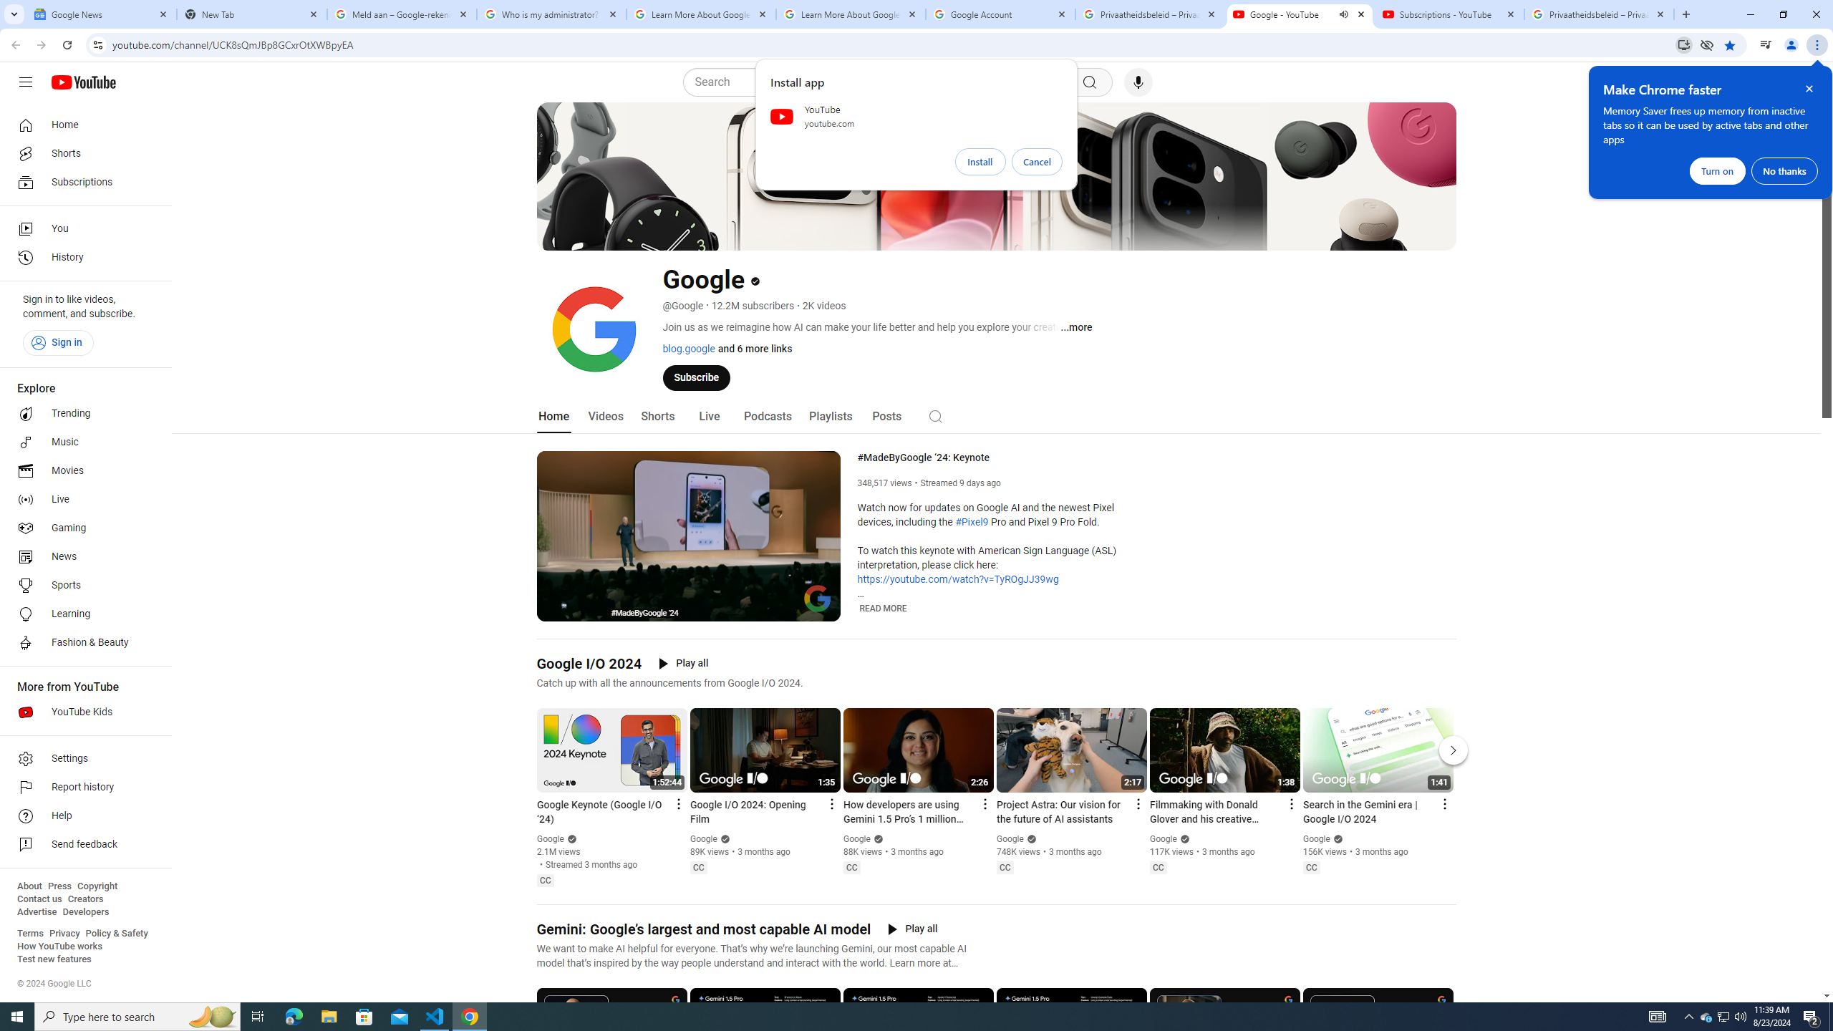 This screenshot has height=1031, width=1833. What do you see at coordinates (82, 414) in the screenshot?
I see `Trending` at bounding box center [82, 414].